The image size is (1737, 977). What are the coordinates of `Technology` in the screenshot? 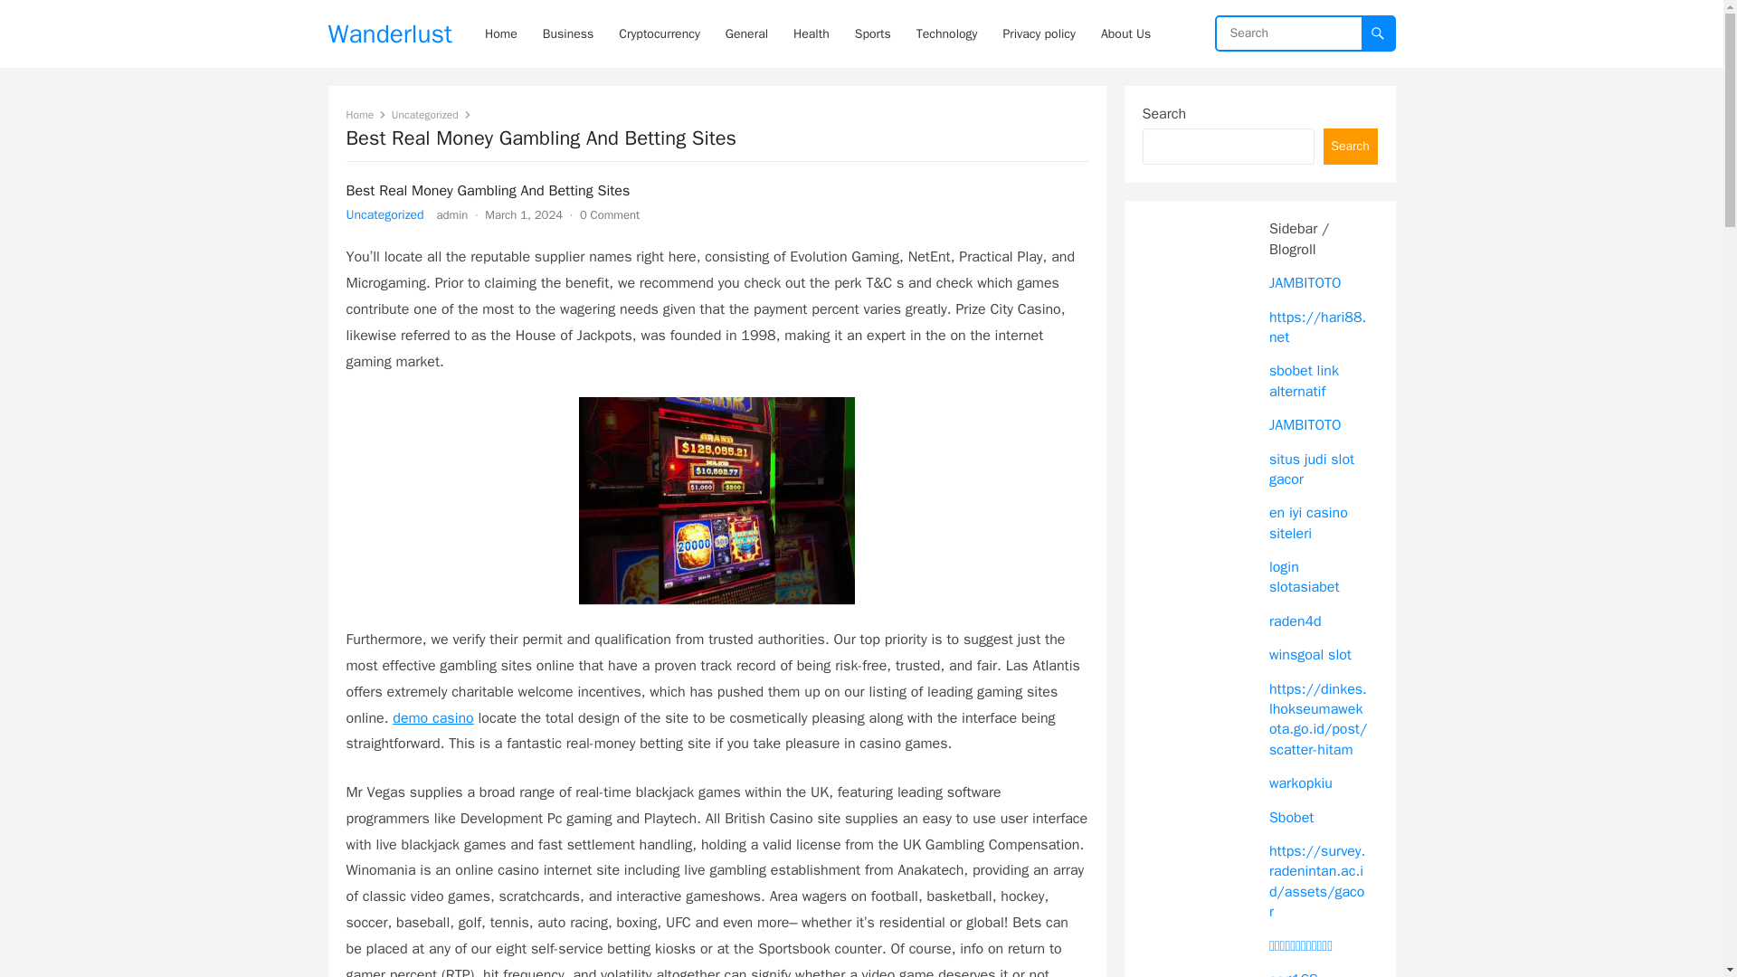 It's located at (946, 33).